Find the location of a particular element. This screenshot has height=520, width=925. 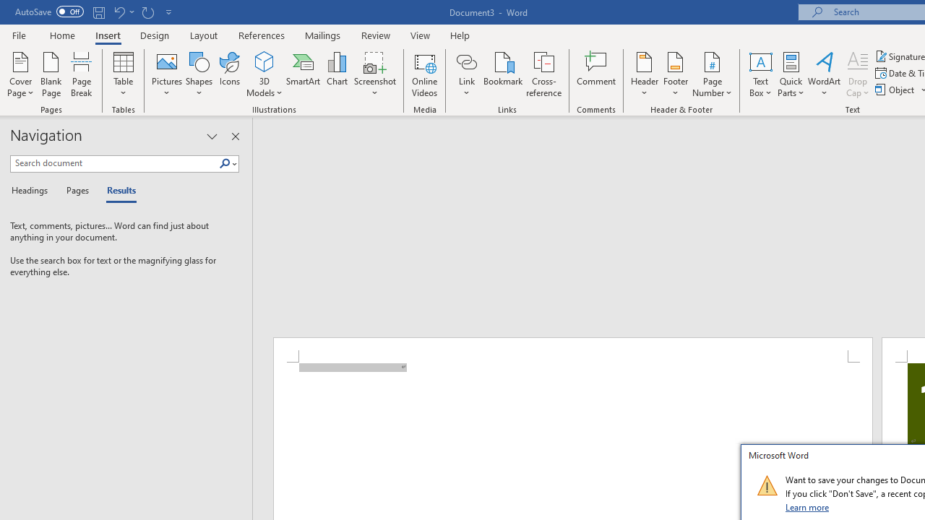

Learn more is located at coordinates (808, 507).